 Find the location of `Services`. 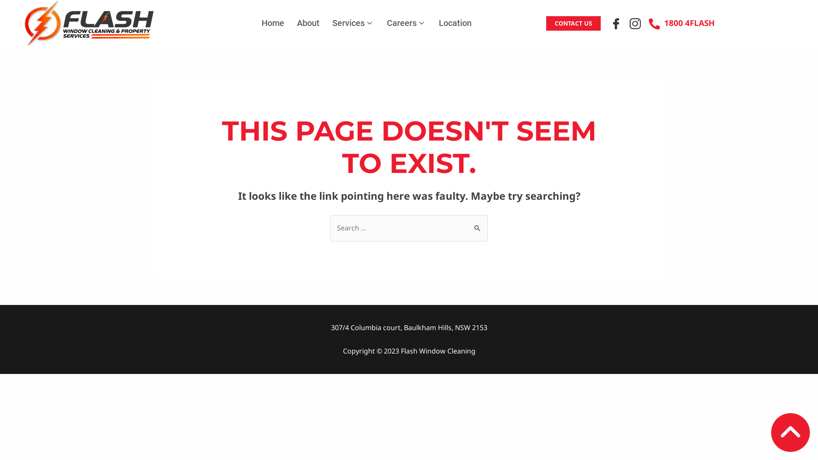

Services is located at coordinates (353, 23).